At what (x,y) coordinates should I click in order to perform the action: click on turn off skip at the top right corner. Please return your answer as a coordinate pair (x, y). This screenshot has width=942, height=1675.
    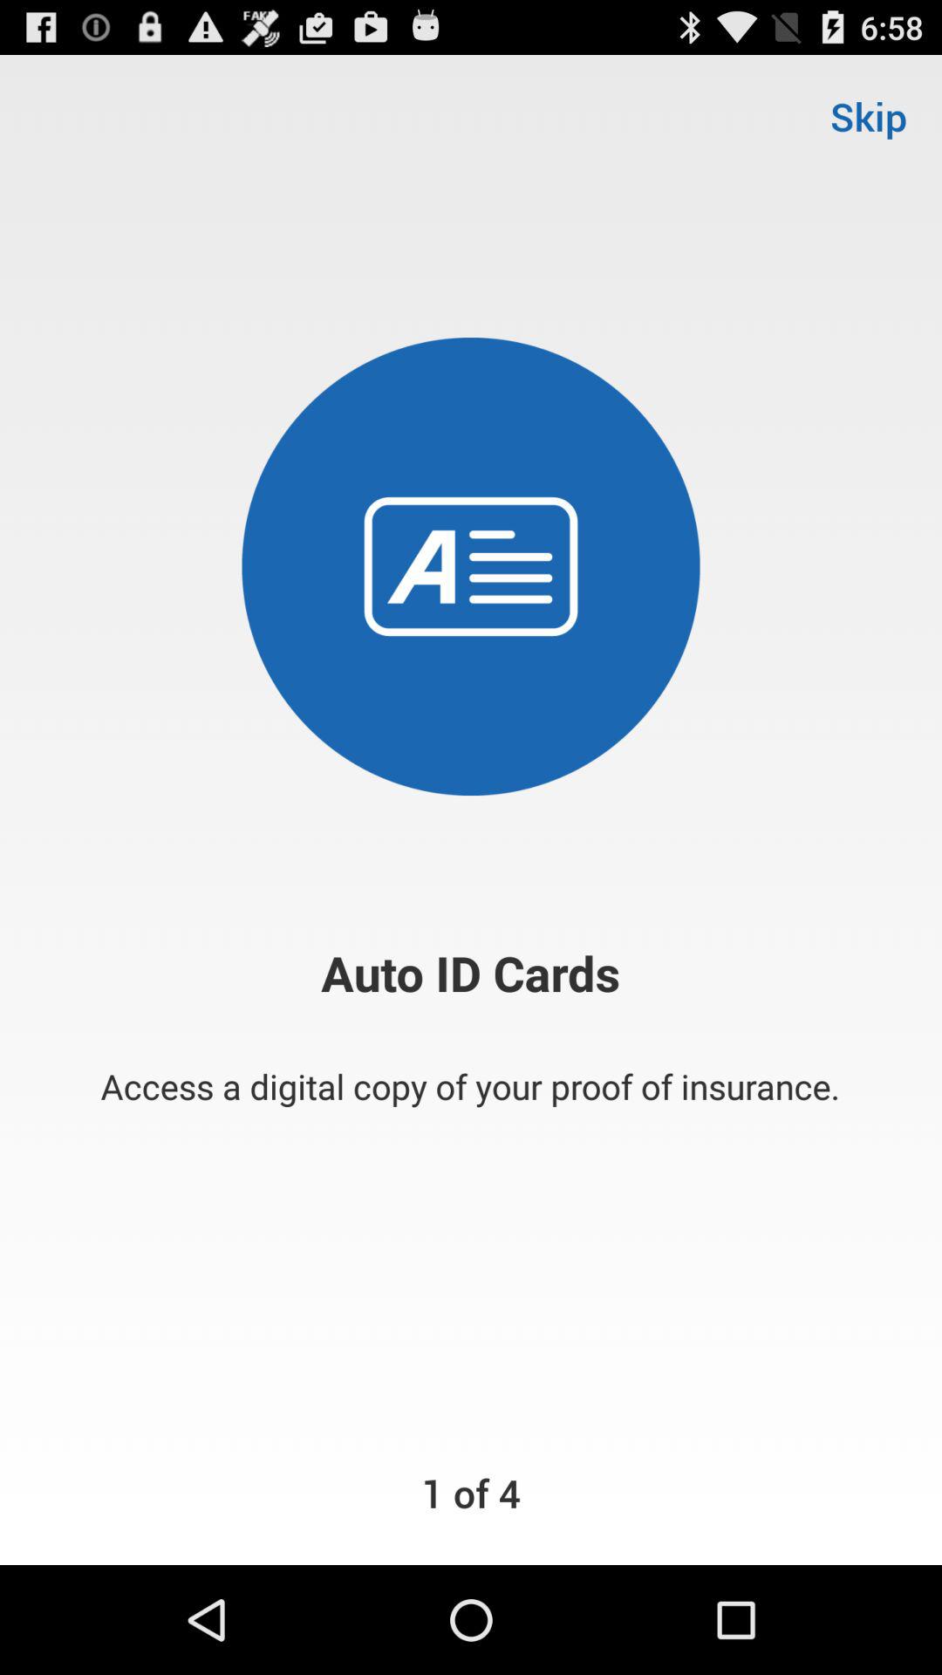
    Looking at the image, I should click on (869, 115).